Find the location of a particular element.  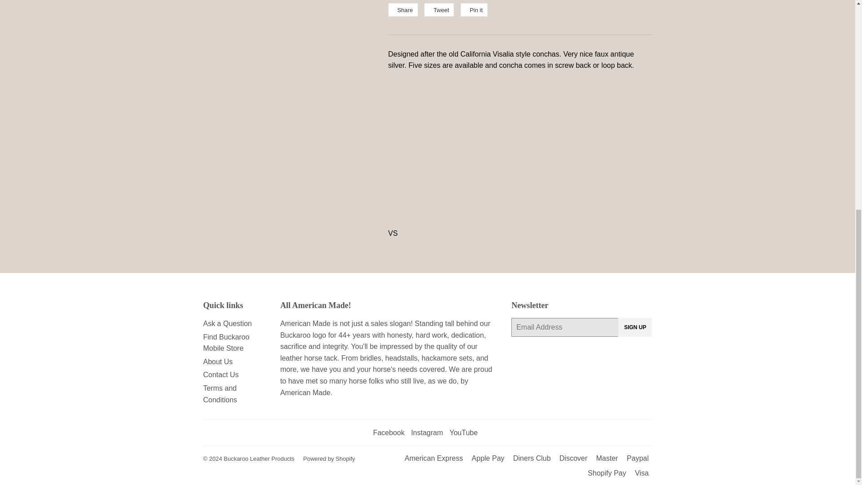

Pin on Pinterest is located at coordinates (474, 9).